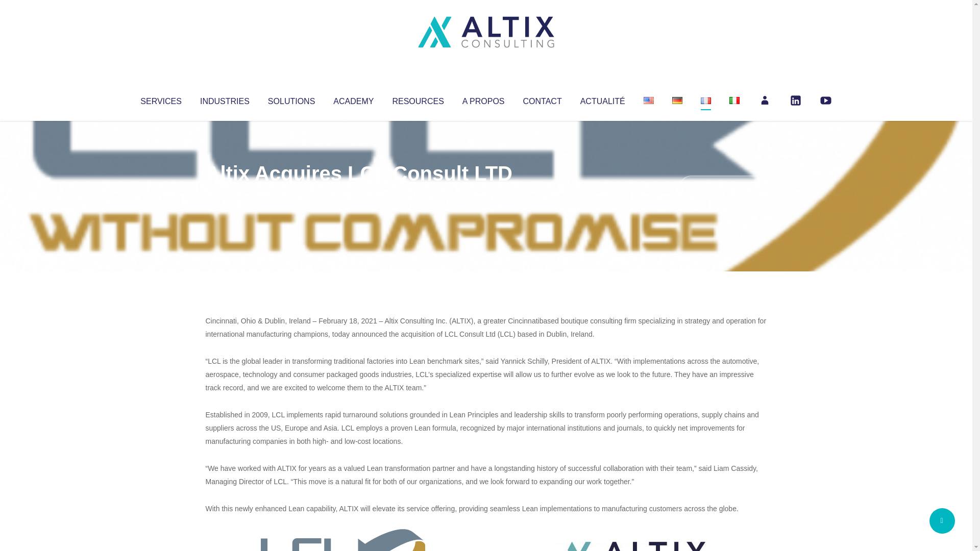 This screenshot has height=551, width=980. What do you see at coordinates (291, 99) in the screenshot?
I see `SOLUTIONS` at bounding box center [291, 99].